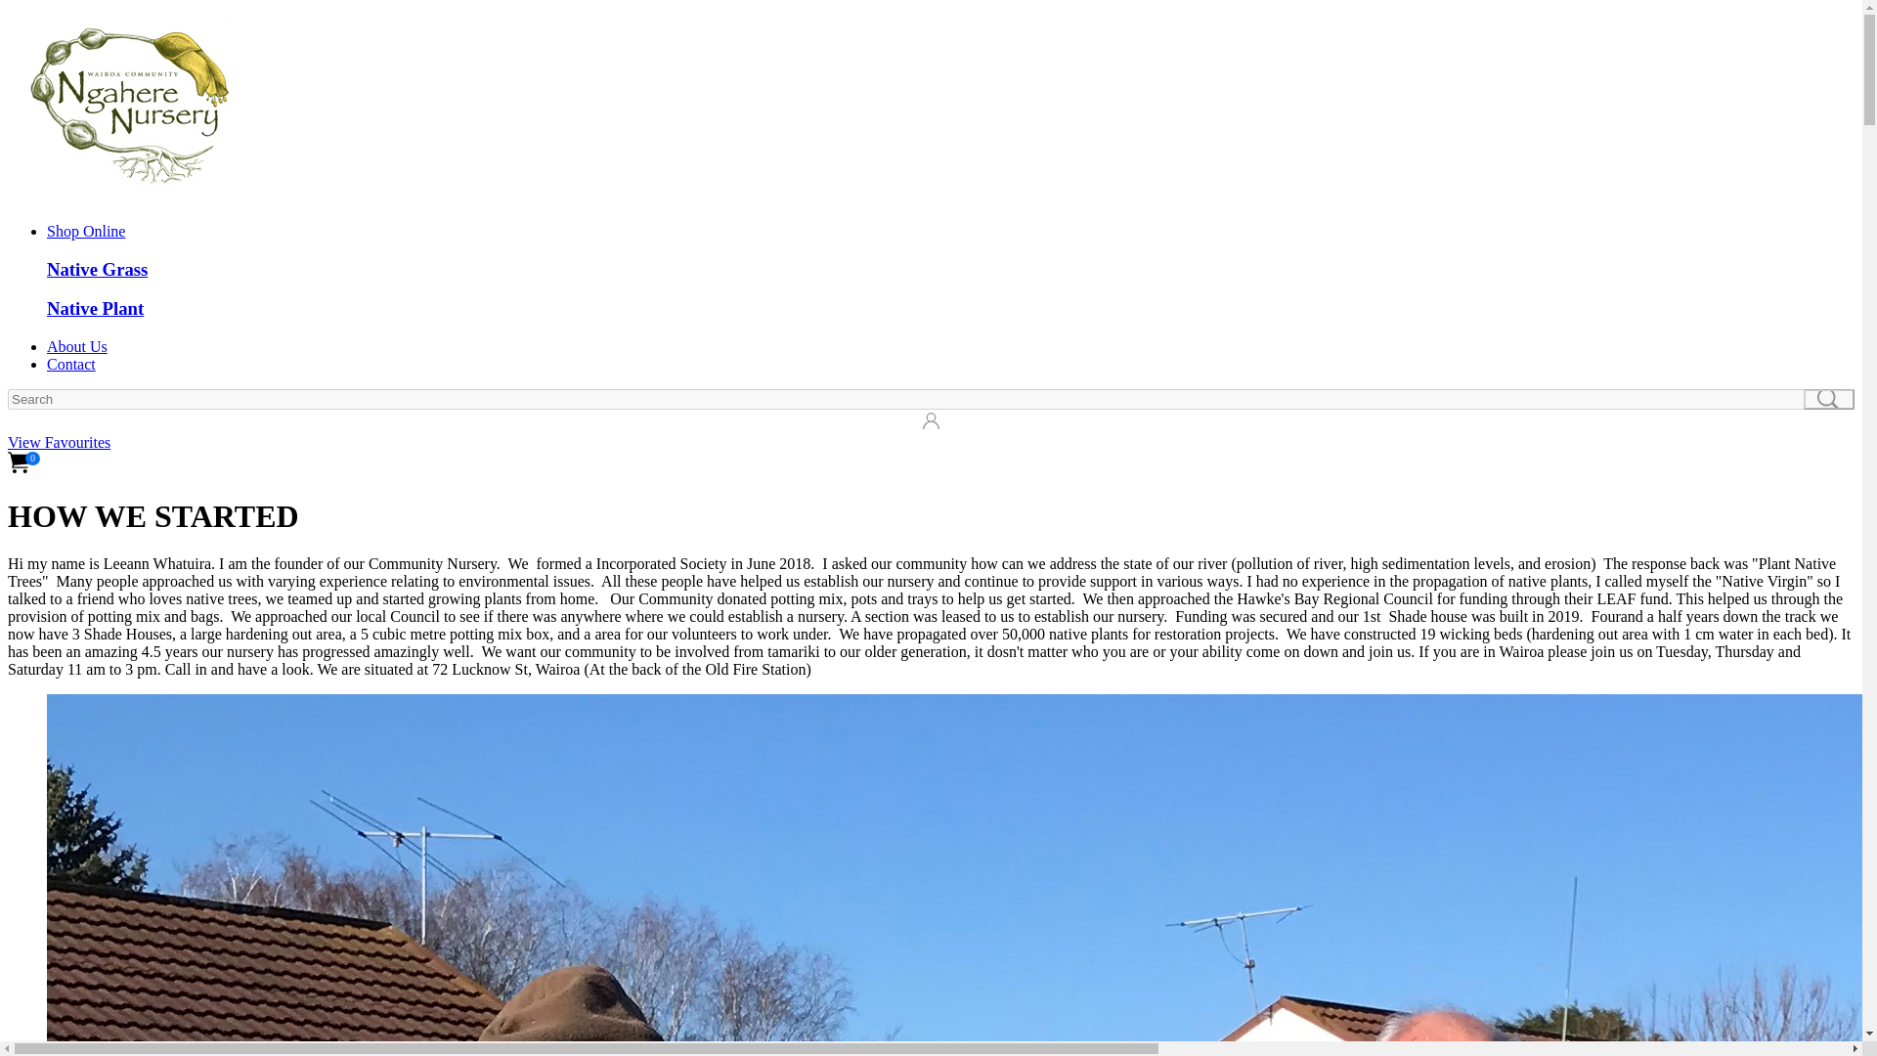 The width and height of the screenshot is (1877, 1056). Describe the element at coordinates (76, 346) in the screenshot. I see `About Us` at that location.